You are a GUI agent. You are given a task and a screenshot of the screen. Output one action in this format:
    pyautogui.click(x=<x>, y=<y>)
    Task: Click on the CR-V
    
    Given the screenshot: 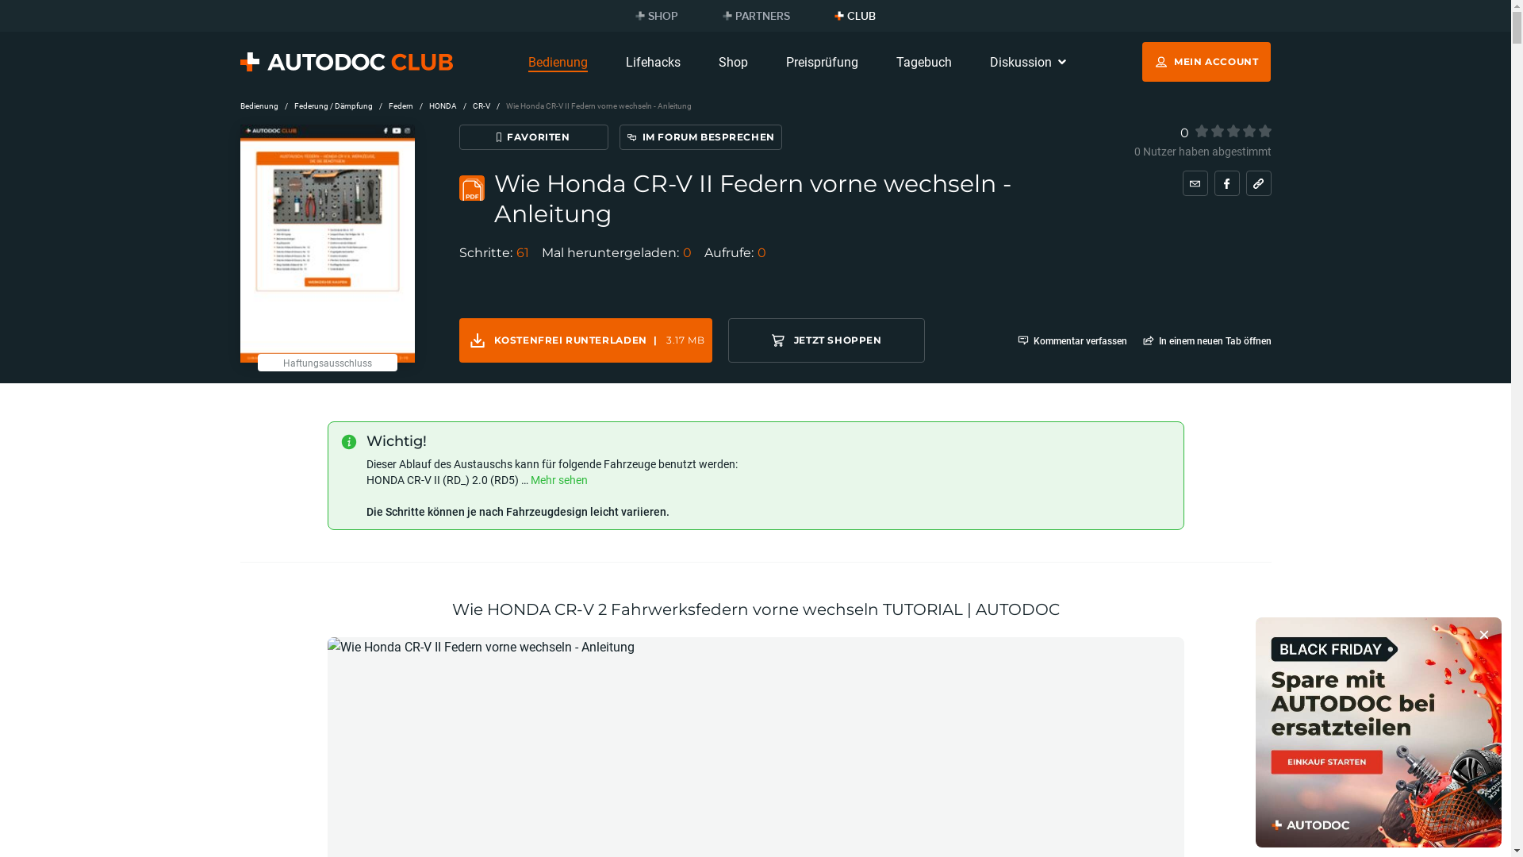 What is the action you would take?
    pyautogui.click(x=481, y=106)
    